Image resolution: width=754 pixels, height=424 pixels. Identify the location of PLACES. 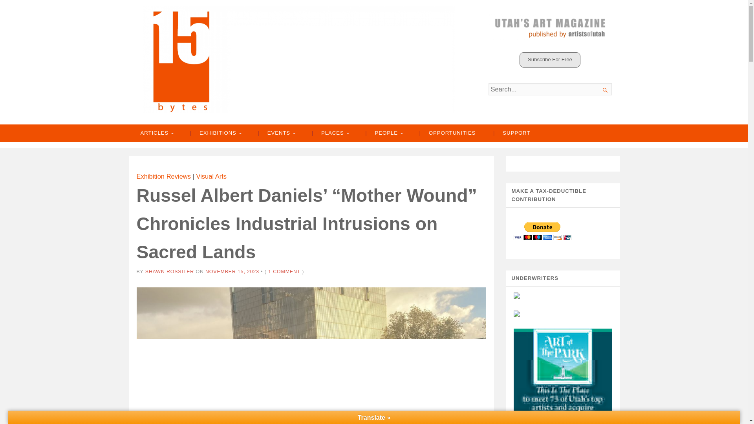
(330, 133).